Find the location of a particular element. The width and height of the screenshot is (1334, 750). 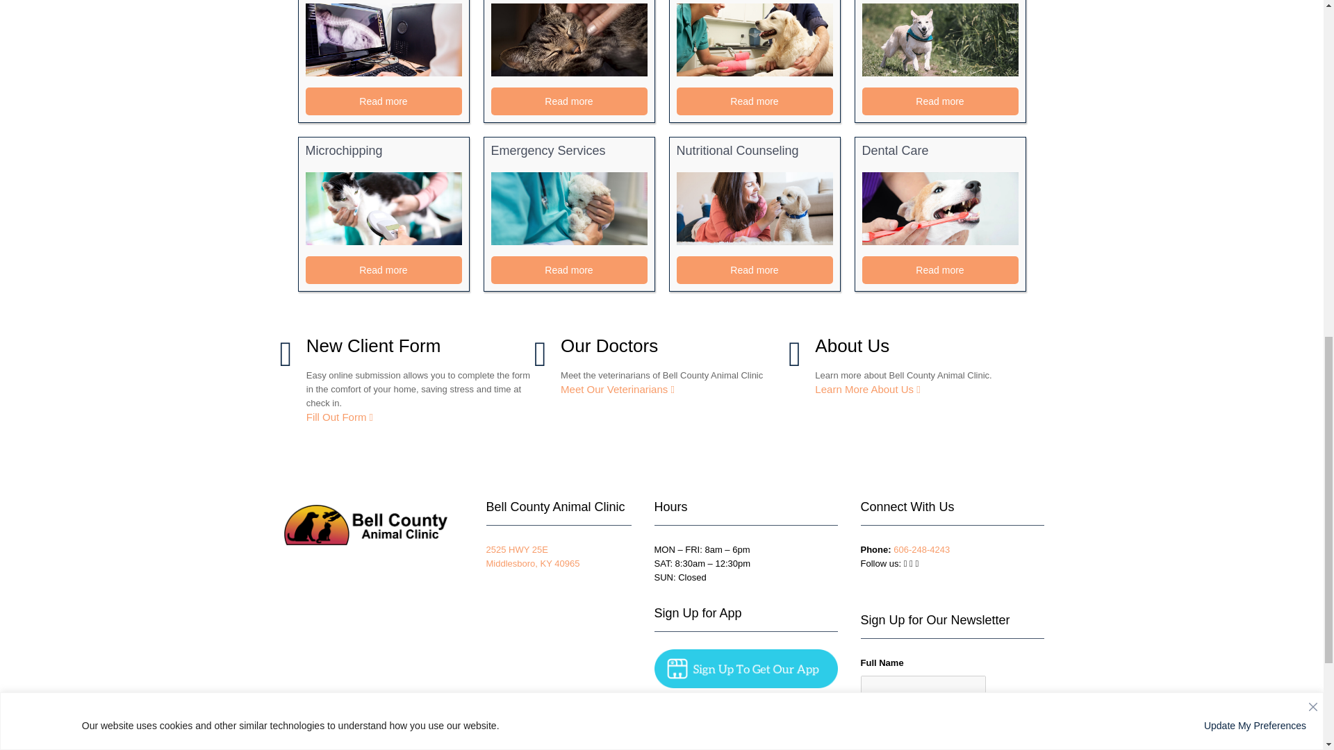

Emergency Services is located at coordinates (568, 208).